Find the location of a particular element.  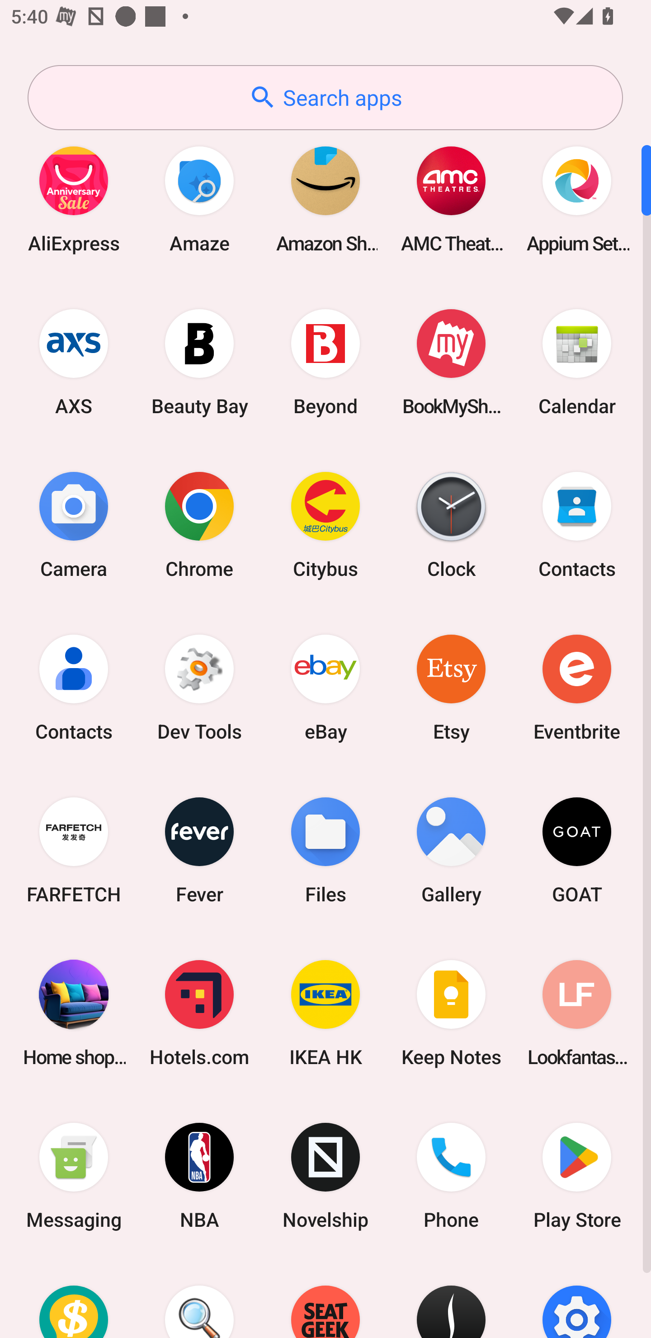

Citybus is located at coordinates (325, 524).